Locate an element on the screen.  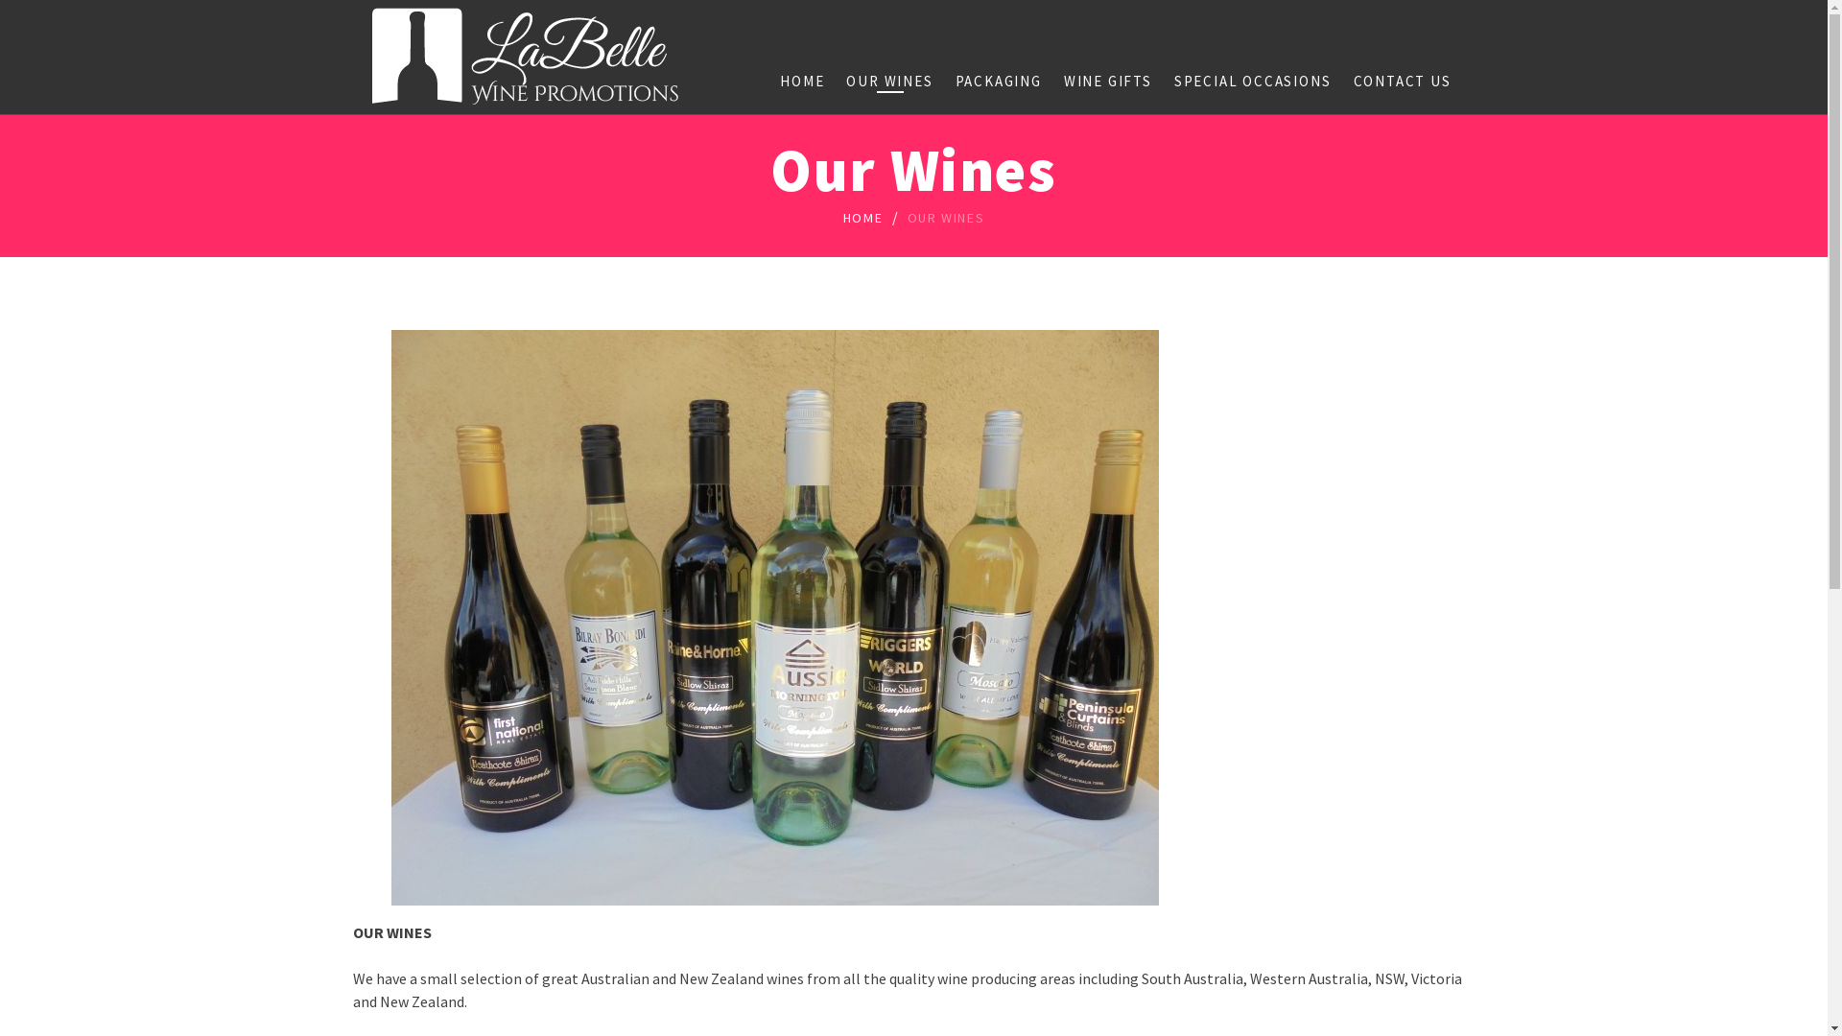
106 is located at coordinates (775, 618).